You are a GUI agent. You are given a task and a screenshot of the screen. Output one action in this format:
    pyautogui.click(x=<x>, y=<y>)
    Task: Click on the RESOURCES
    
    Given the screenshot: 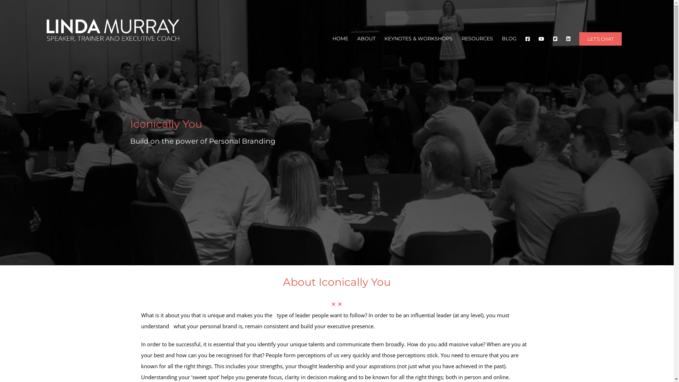 What is the action you would take?
    pyautogui.click(x=477, y=39)
    